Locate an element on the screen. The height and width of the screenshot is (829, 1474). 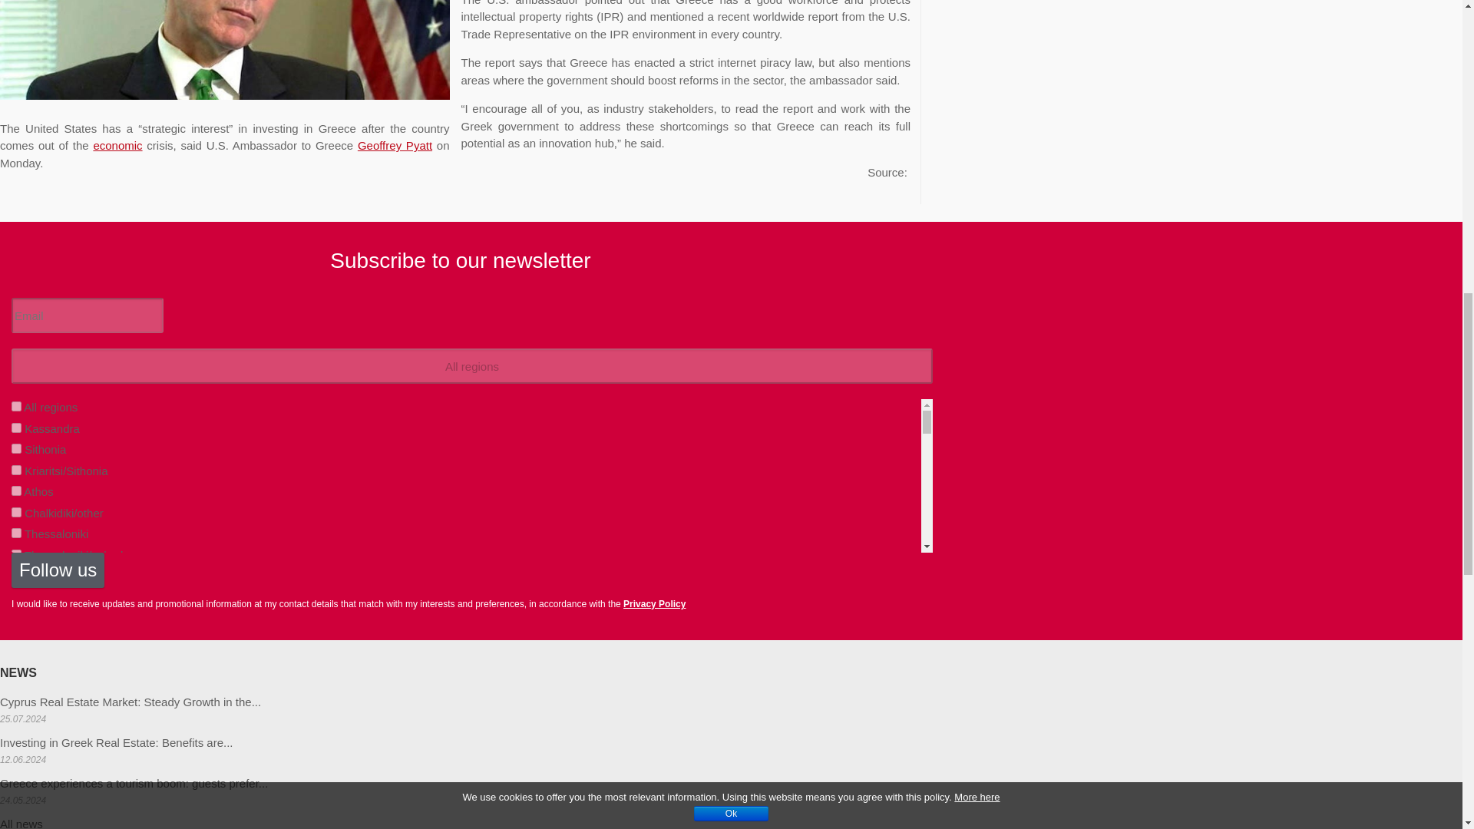
4 is located at coordinates (17, 533).